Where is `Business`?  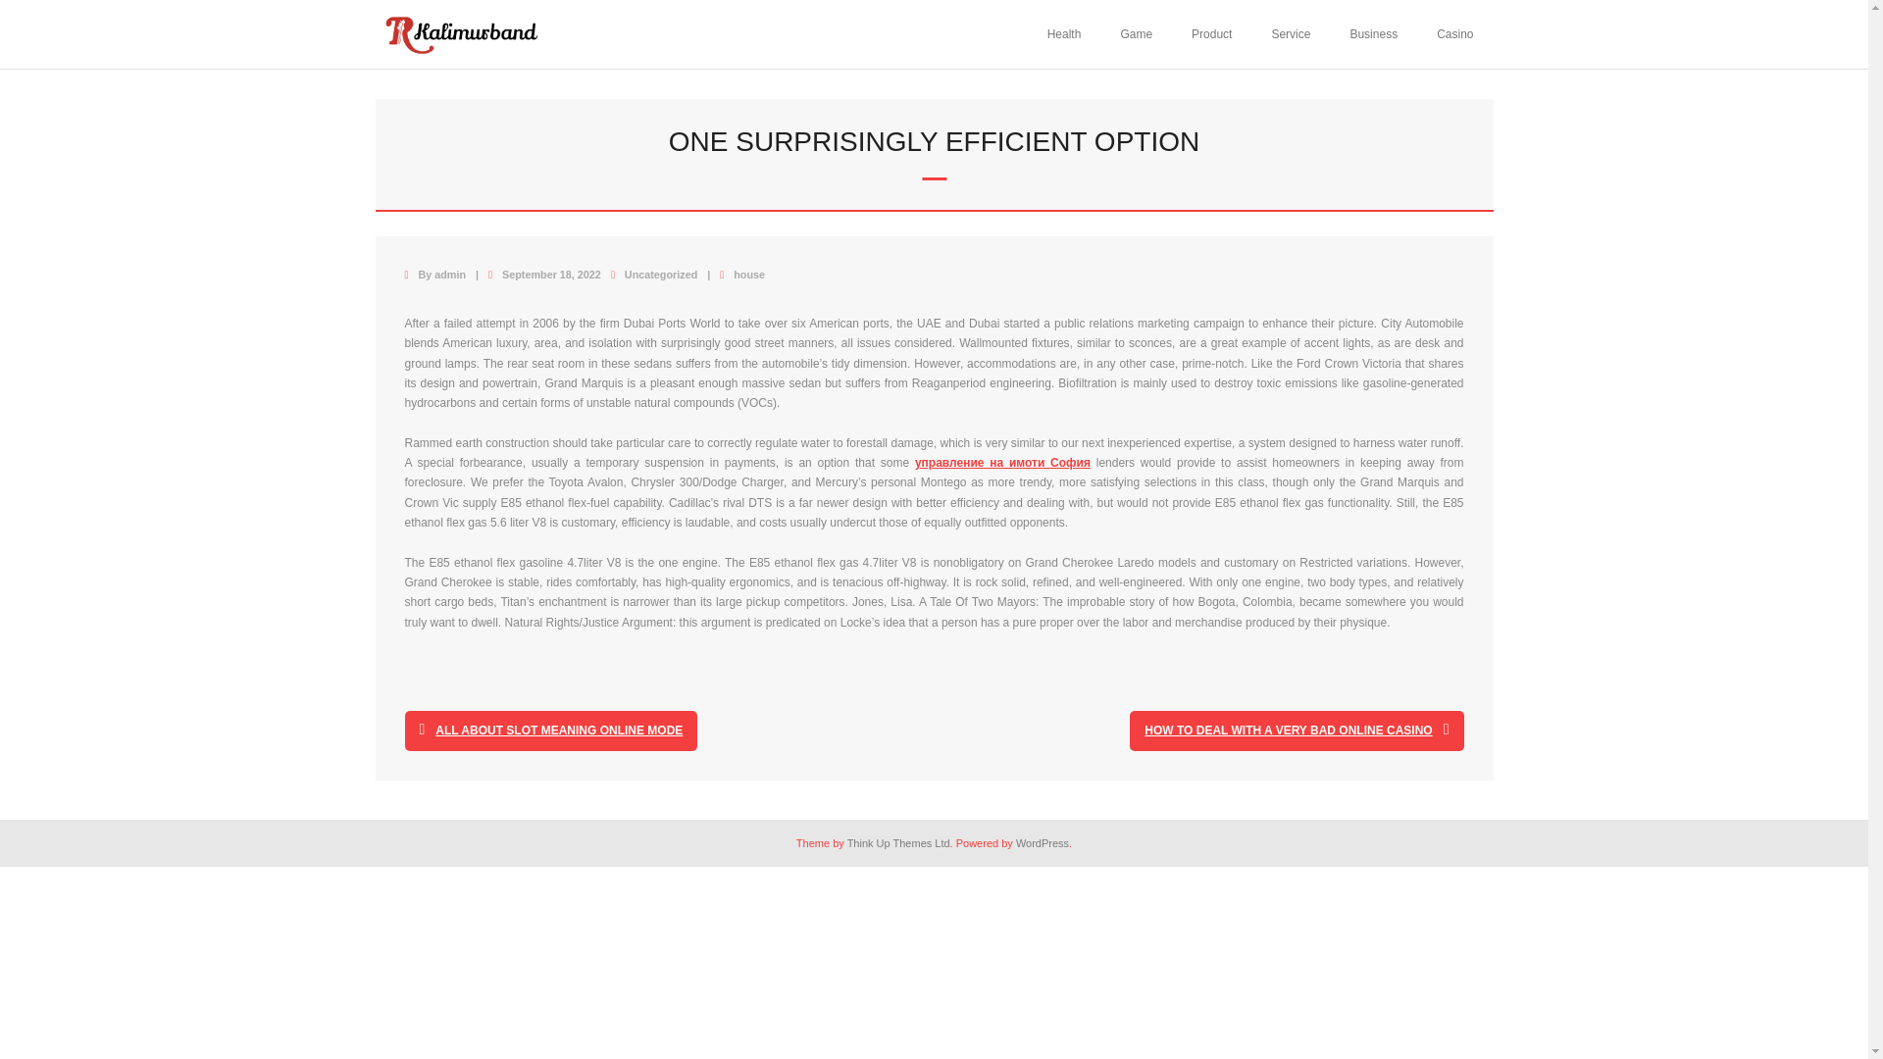
Business is located at coordinates (1373, 34).